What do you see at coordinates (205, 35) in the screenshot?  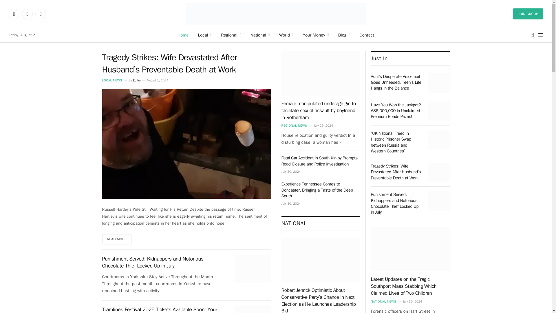 I see `Local` at bounding box center [205, 35].